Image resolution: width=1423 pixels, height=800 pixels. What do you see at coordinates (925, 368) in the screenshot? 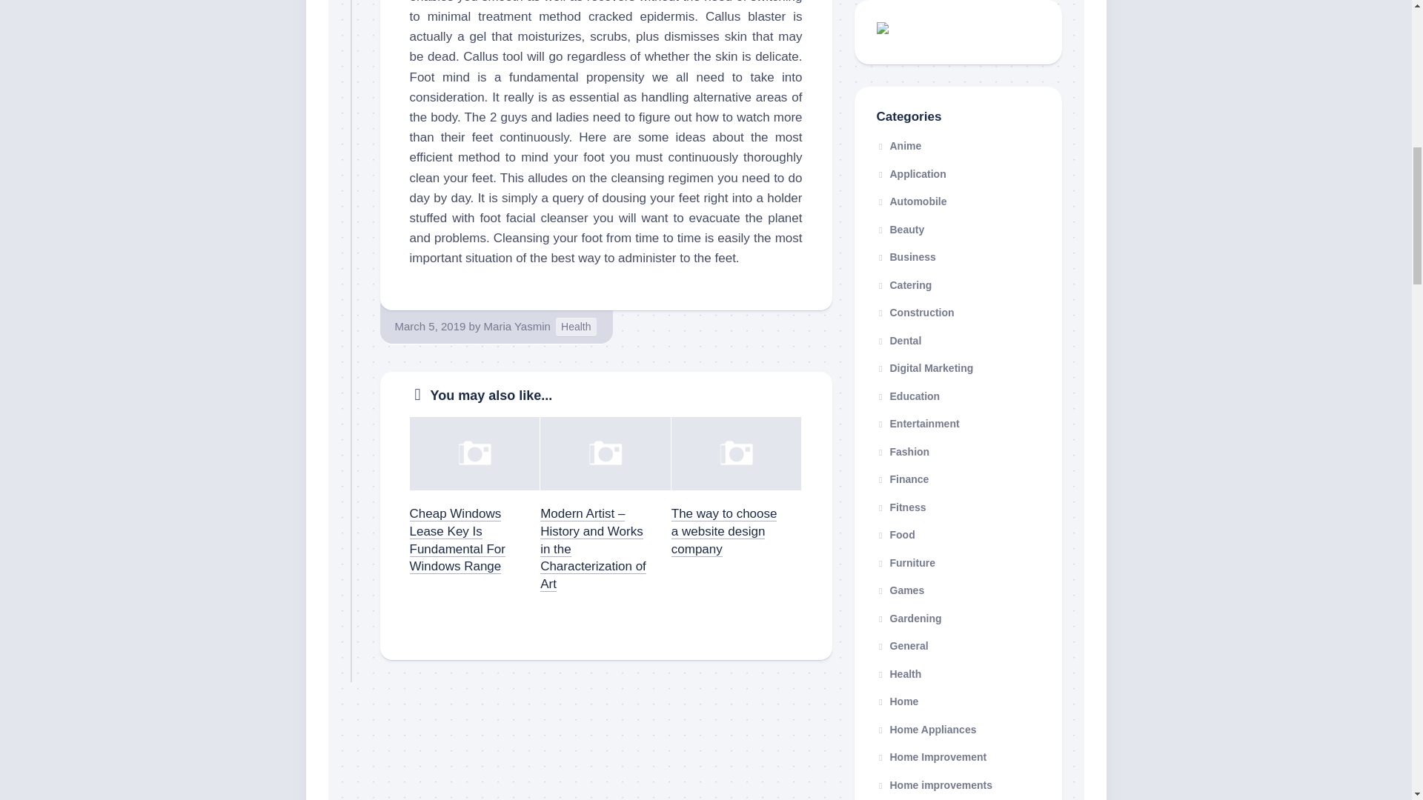
I see `Digital Marketing` at bounding box center [925, 368].